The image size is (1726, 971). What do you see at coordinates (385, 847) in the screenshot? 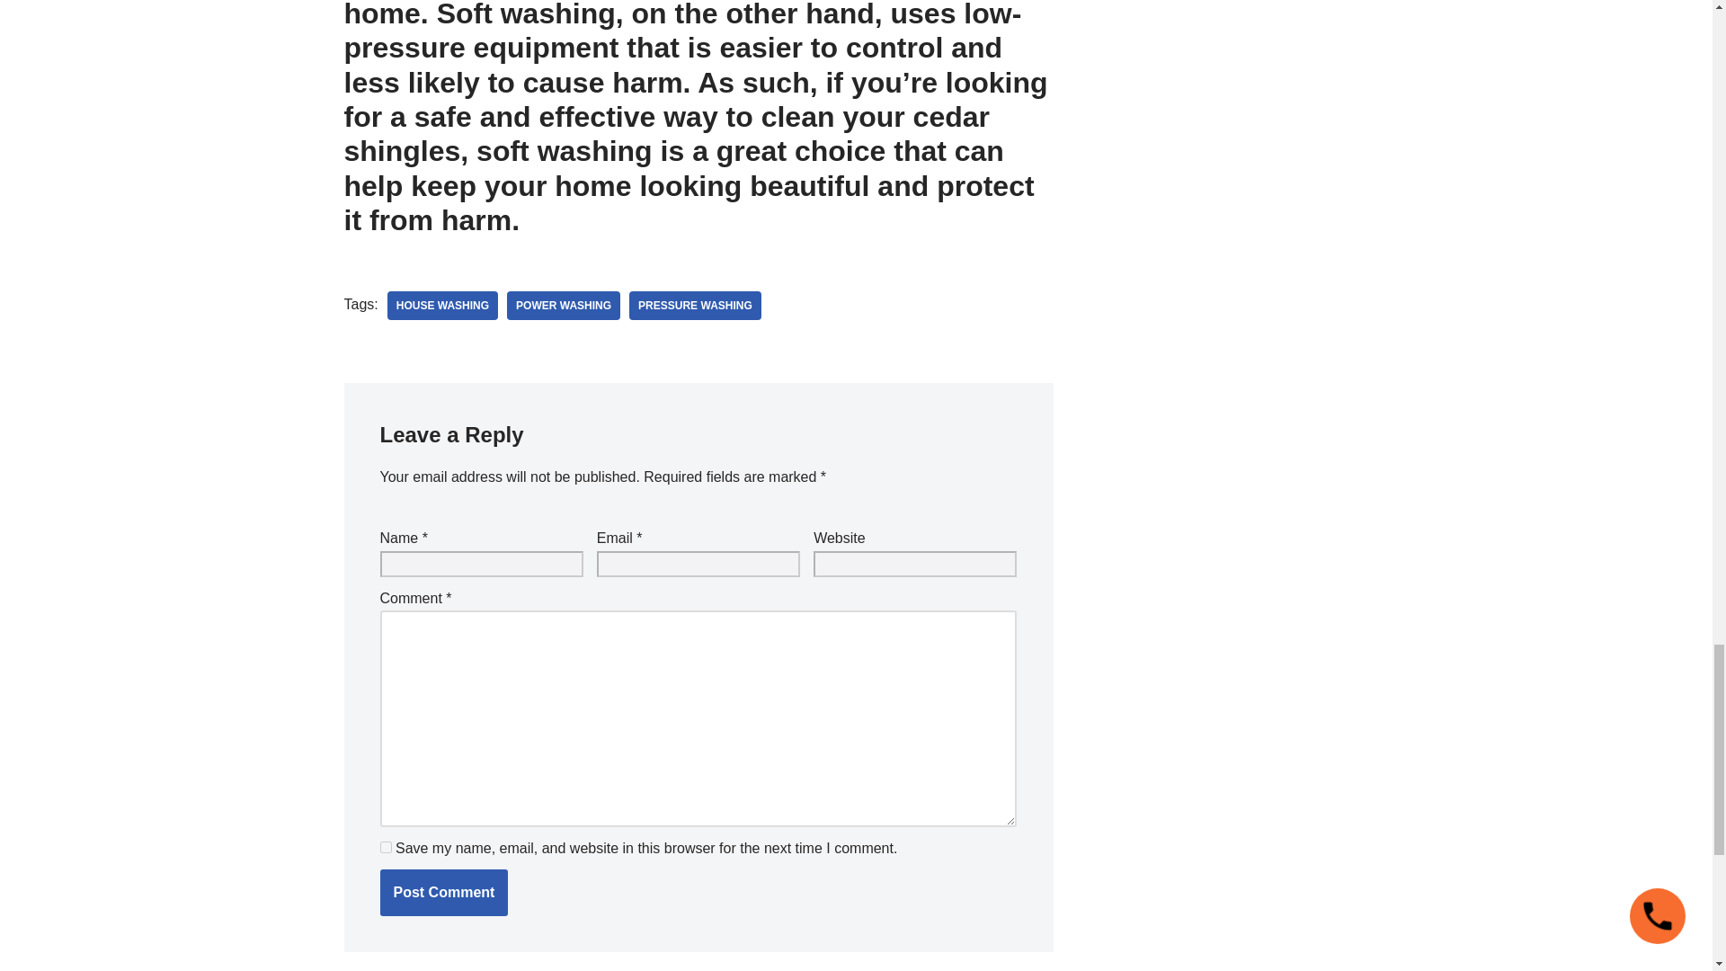
I see `yes` at bounding box center [385, 847].